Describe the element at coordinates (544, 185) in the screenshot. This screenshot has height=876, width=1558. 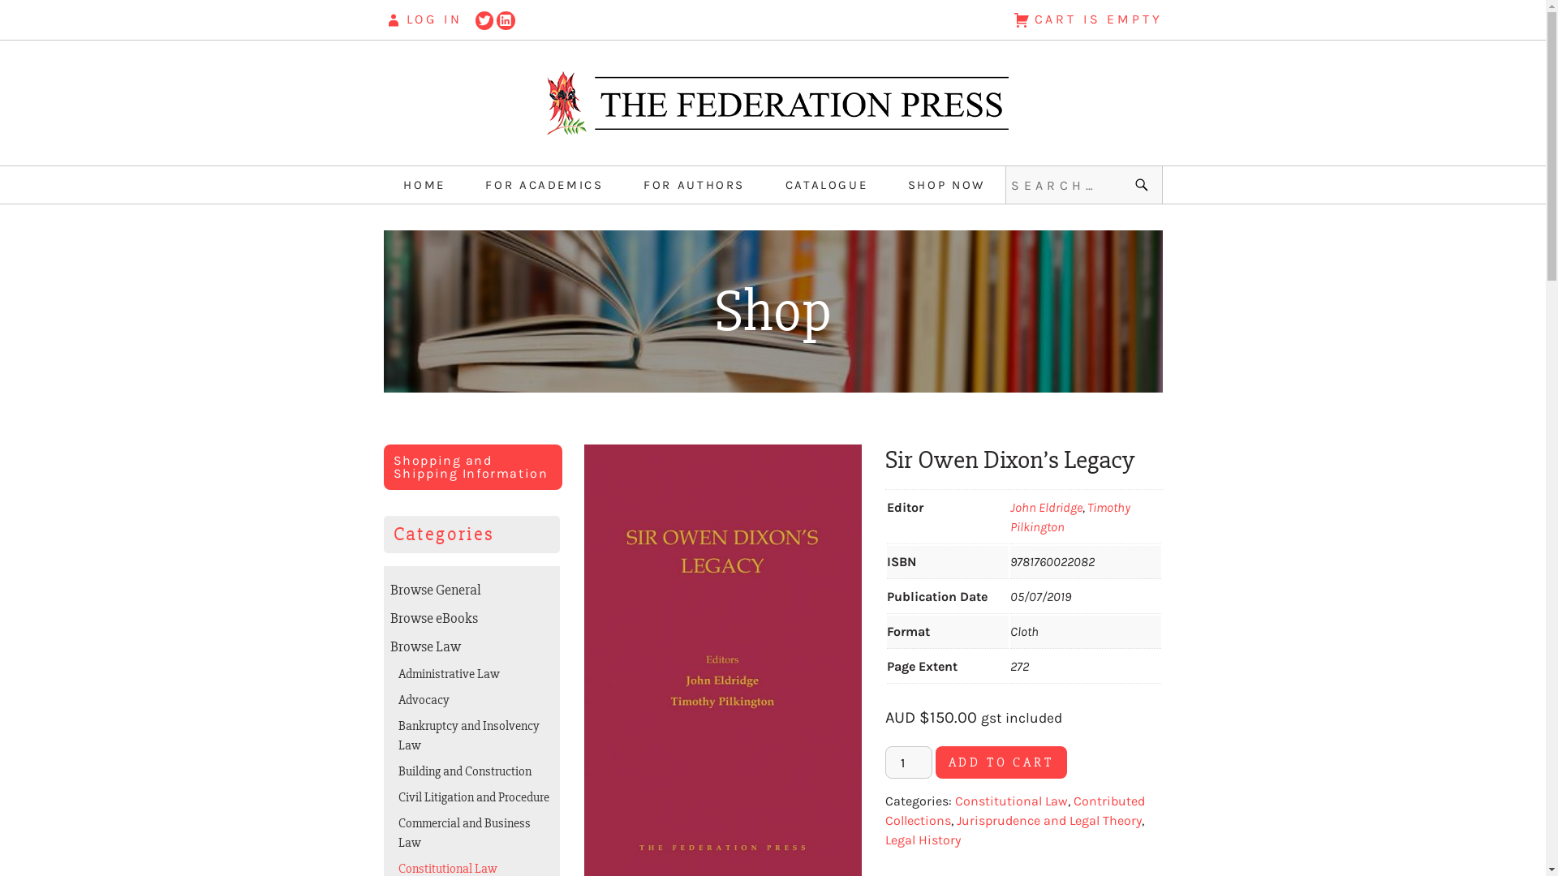
I see `FOR ACADEMICS` at that location.